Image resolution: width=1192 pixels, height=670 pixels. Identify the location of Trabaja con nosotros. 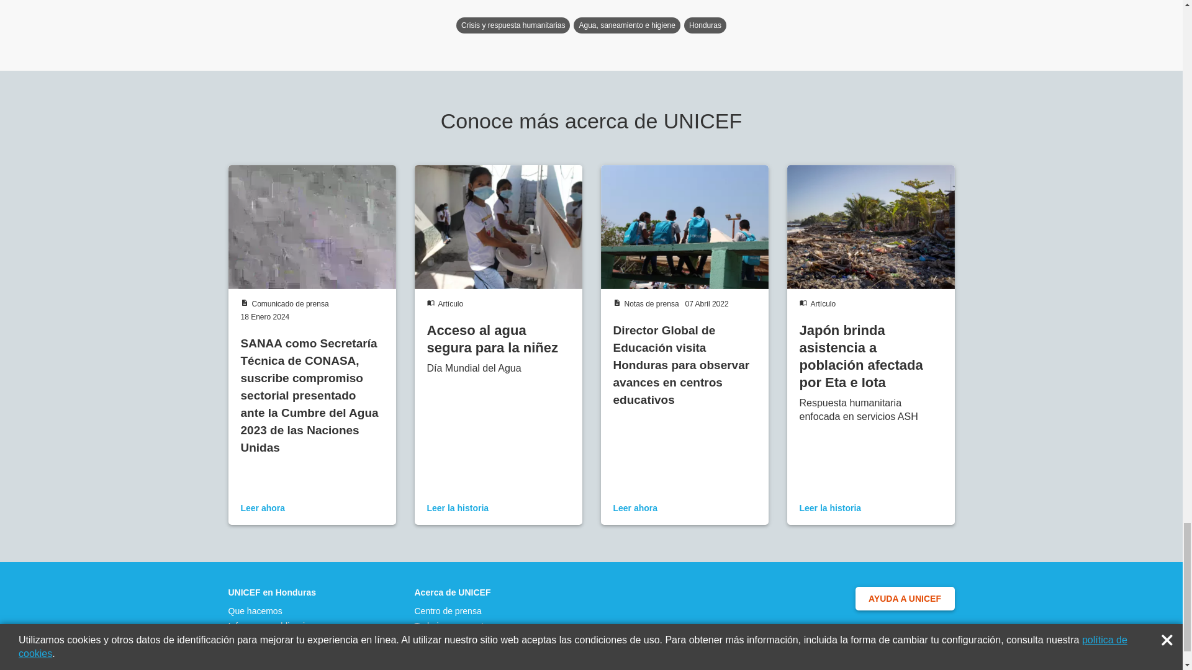
(455, 626).